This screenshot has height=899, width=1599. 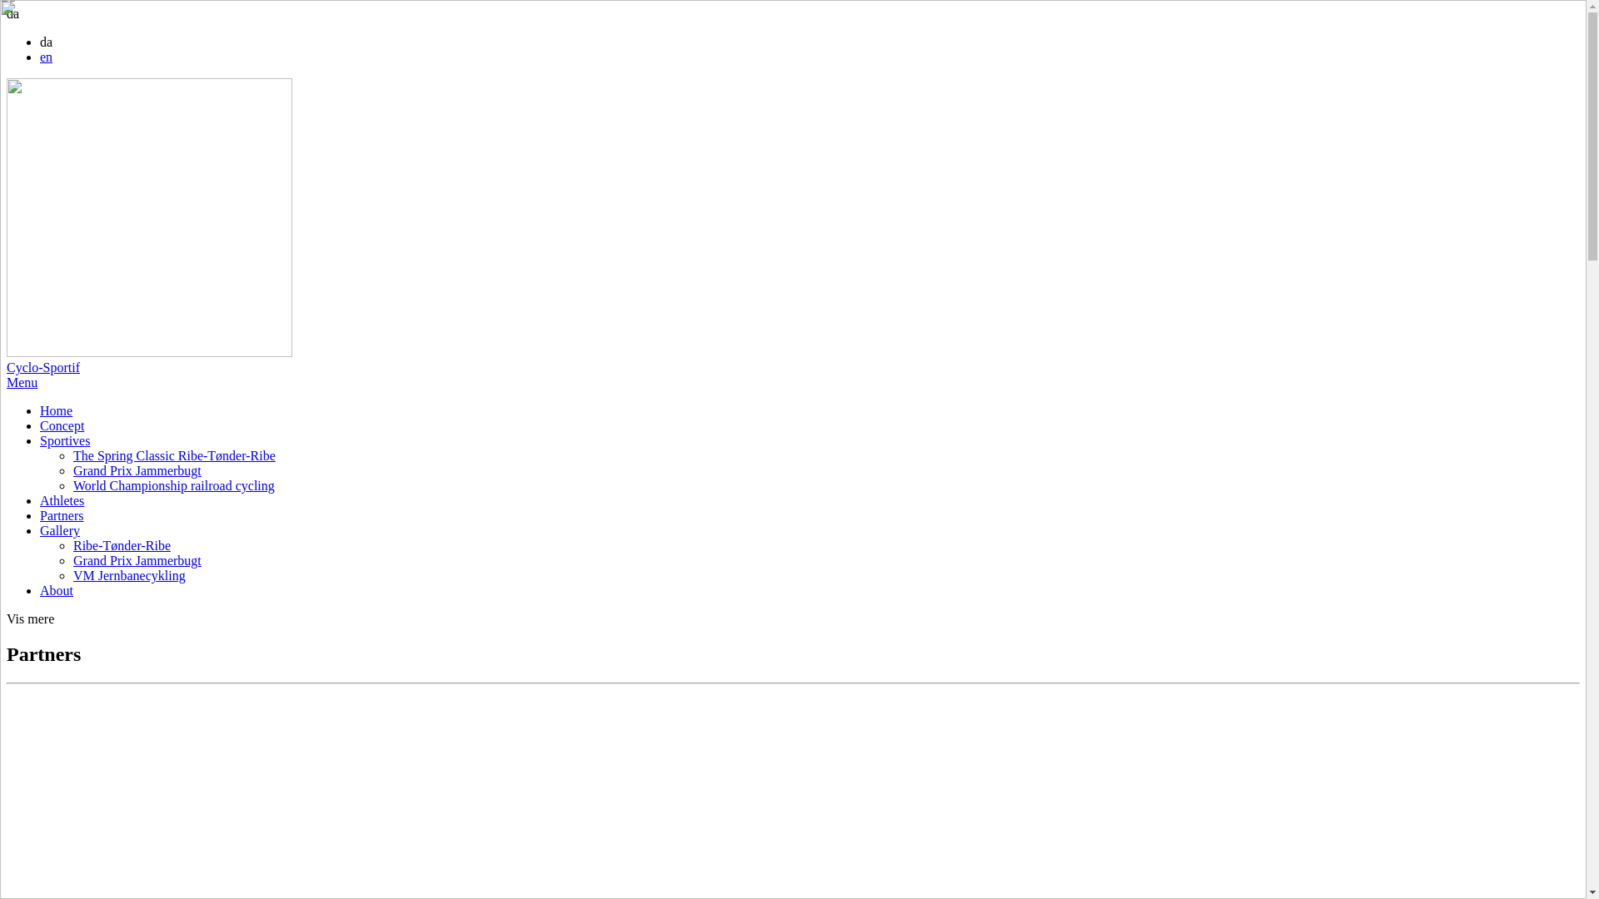 What do you see at coordinates (57, 591) in the screenshot?
I see `About` at bounding box center [57, 591].